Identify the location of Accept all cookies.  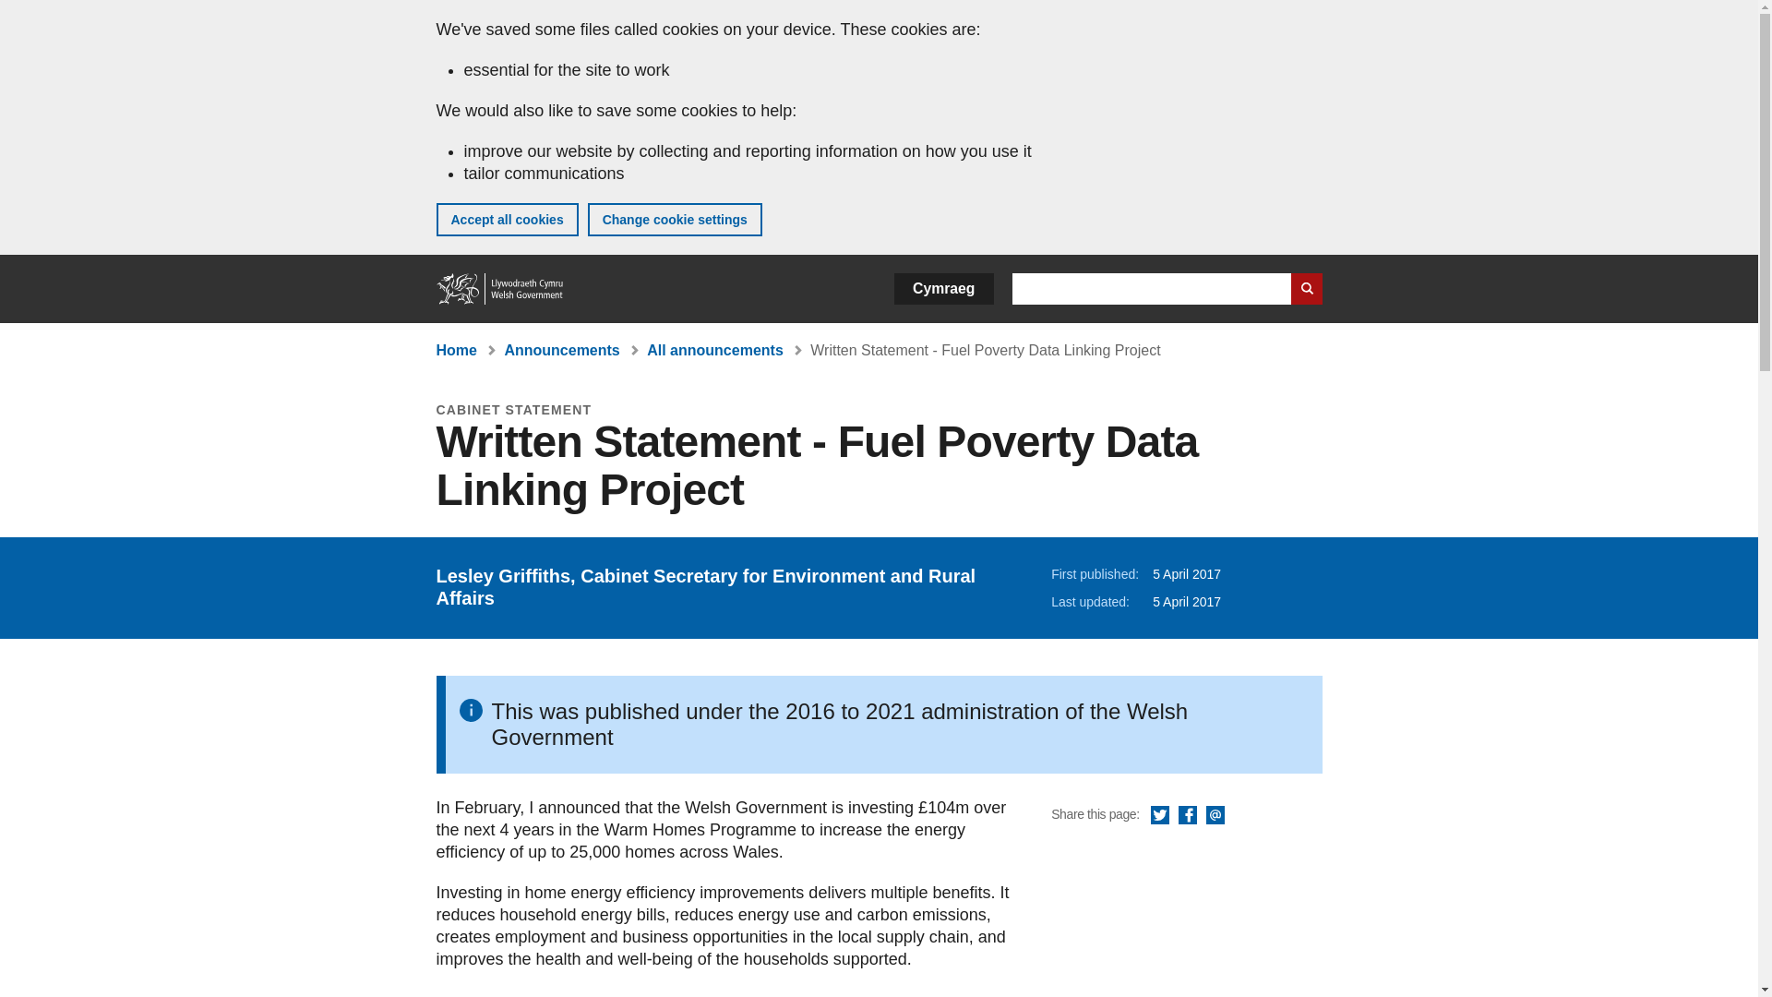
(506, 220).